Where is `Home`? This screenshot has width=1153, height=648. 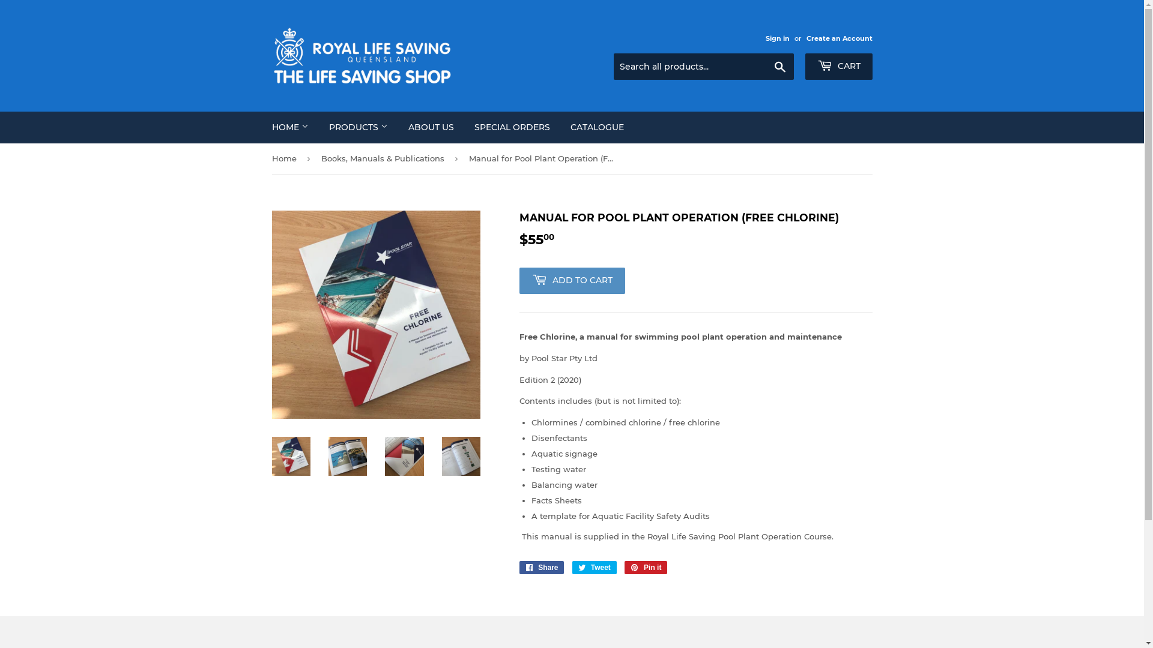
Home is located at coordinates (286, 158).